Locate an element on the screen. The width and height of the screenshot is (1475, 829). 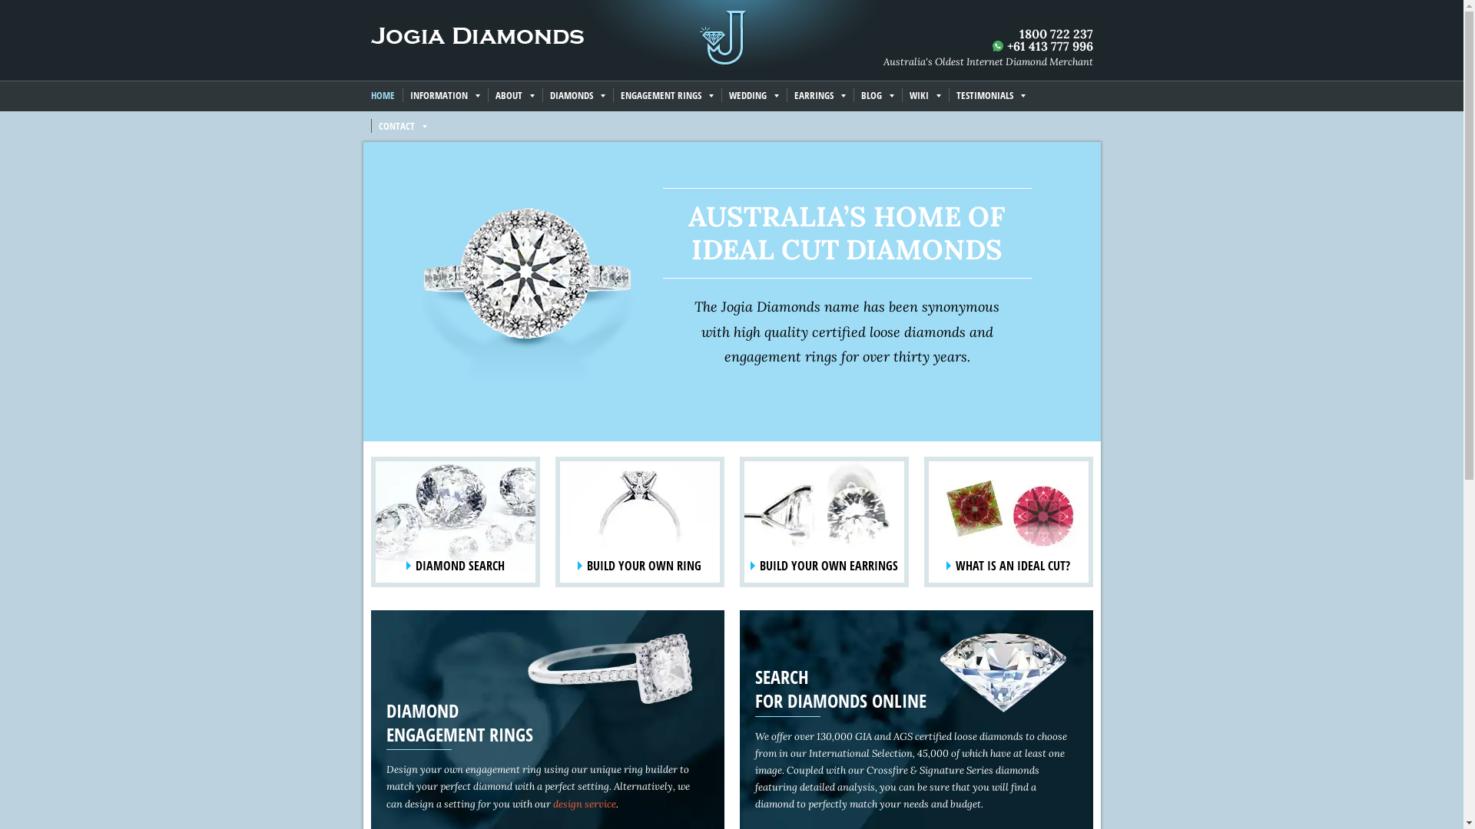
BUILD YOUR OWN EARRINGS is located at coordinates (824, 522).